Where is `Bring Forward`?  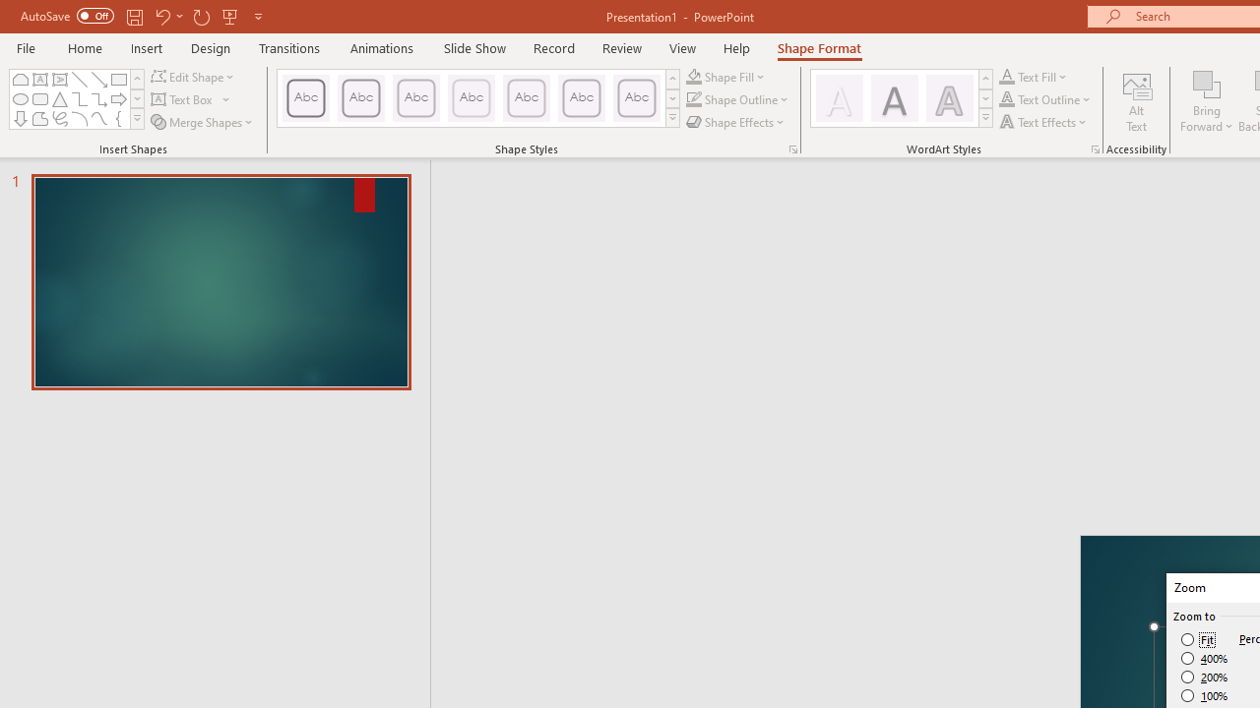 Bring Forward is located at coordinates (1207, 83).